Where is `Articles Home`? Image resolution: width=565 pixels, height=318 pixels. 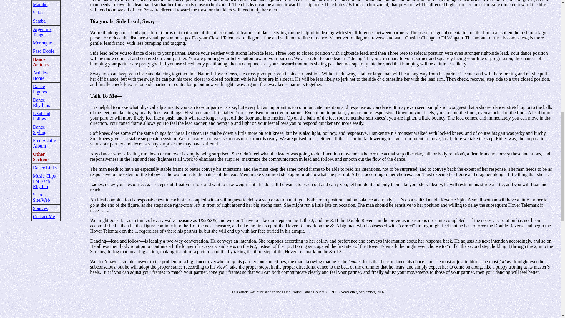
Articles Home is located at coordinates (40, 75).